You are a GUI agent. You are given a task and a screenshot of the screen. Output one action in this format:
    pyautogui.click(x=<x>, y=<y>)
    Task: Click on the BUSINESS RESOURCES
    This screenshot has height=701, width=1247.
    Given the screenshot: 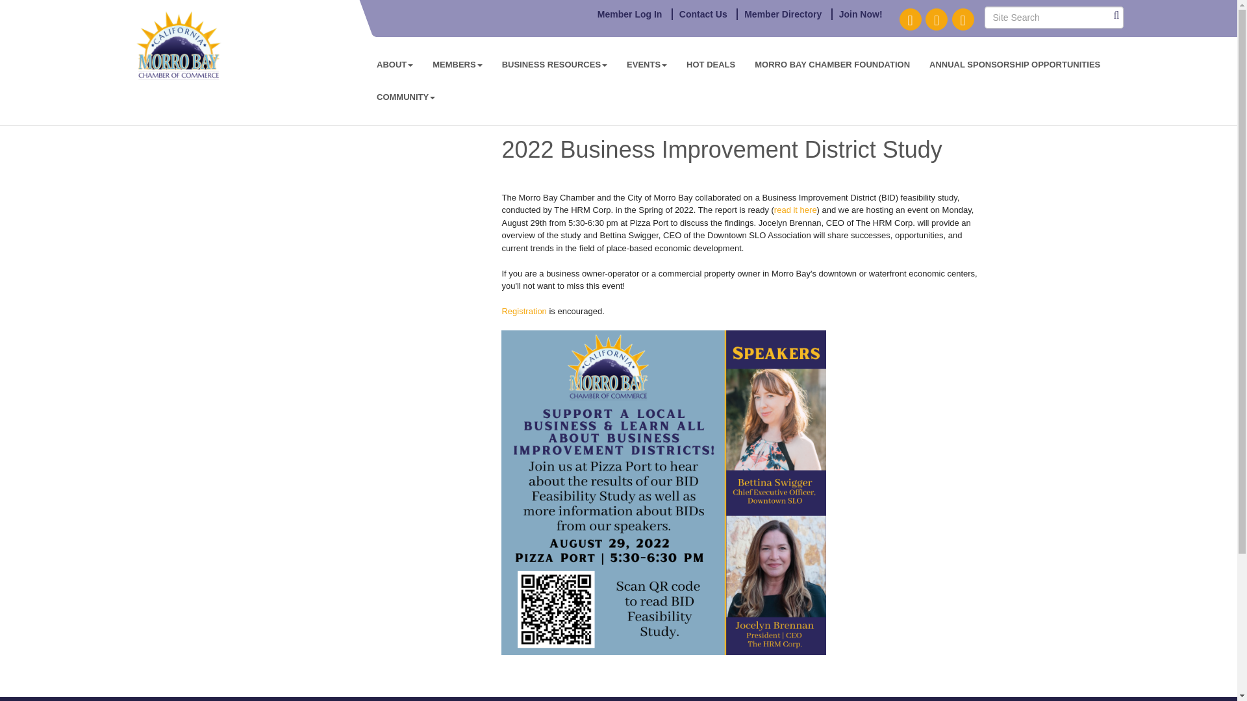 What is the action you would take?
    pyautogui.click(x=555, y=65)
    